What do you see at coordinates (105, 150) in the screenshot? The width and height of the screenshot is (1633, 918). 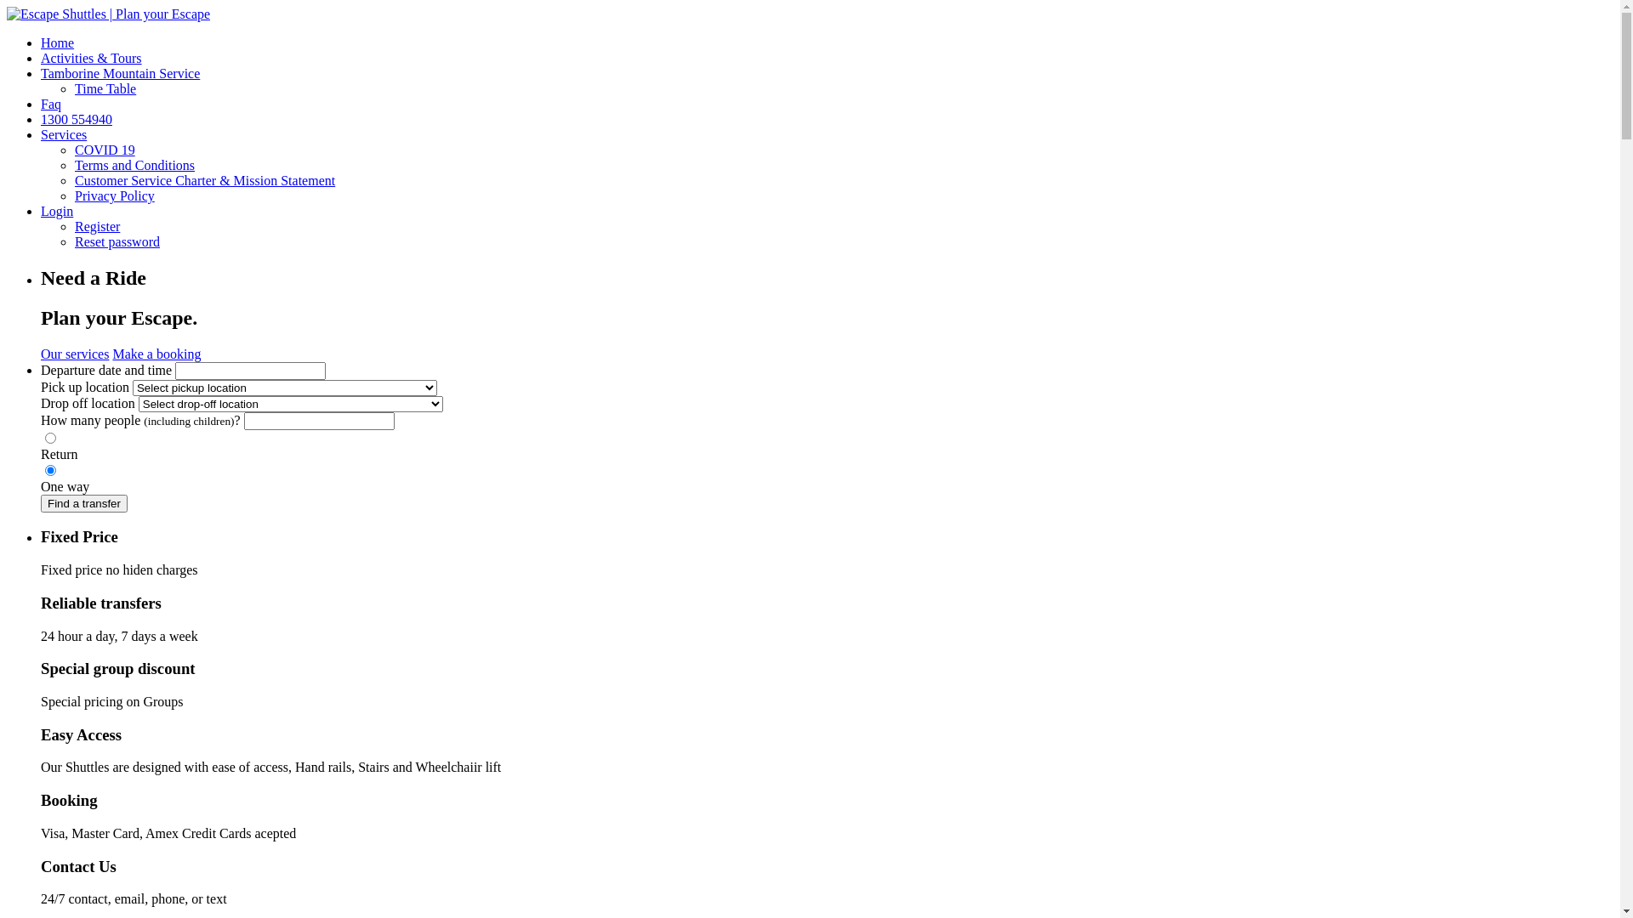 I see `COVID 19` at bounding box center [105, 150].